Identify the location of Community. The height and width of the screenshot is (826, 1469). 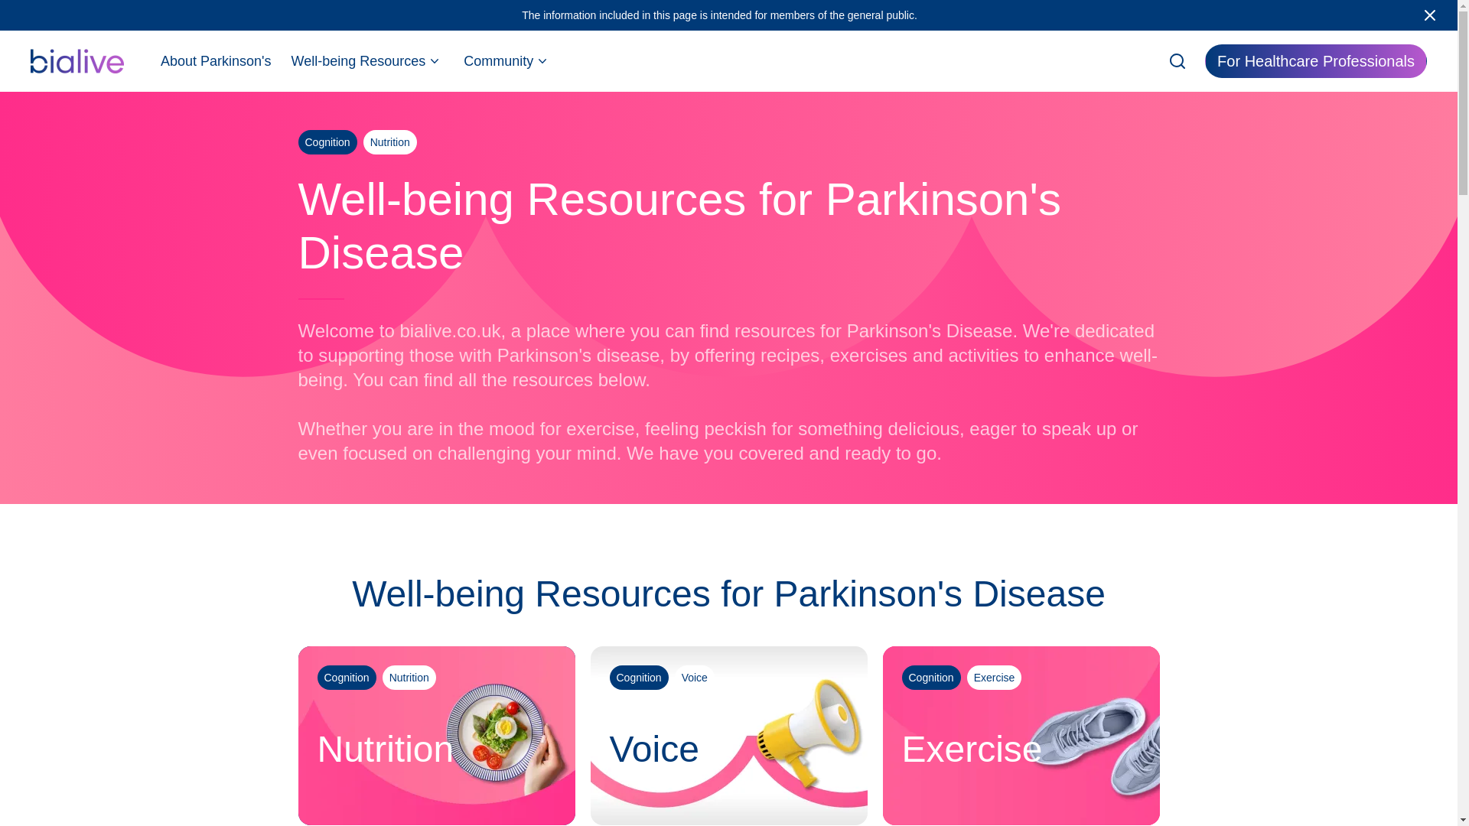
(507, 61).